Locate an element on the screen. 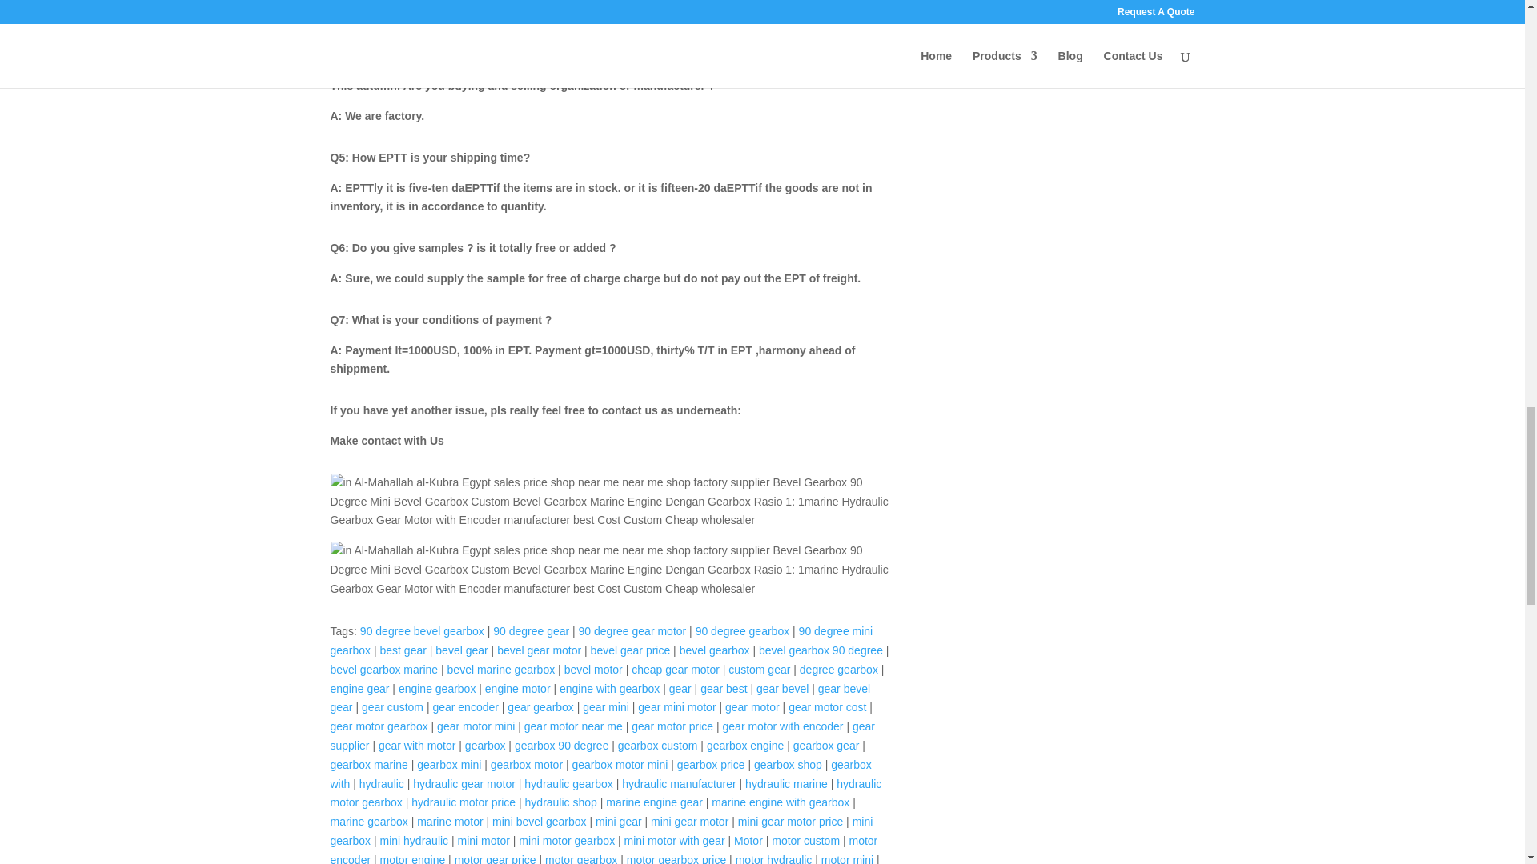  custom gear is located at coordinates (759, 669).